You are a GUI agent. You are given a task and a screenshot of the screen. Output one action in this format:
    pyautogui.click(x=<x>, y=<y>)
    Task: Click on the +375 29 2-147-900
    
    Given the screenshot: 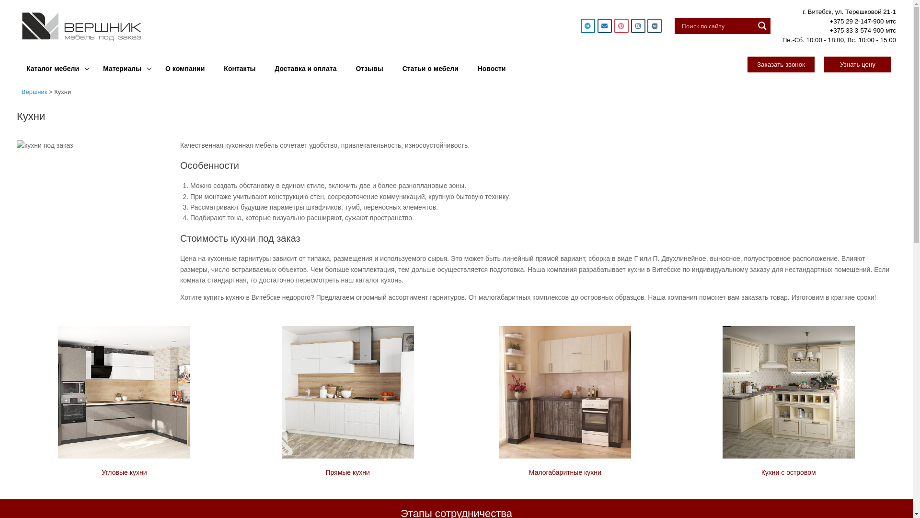 What is the action you would take?
    pyautogui.click(x=857, y=21)
    